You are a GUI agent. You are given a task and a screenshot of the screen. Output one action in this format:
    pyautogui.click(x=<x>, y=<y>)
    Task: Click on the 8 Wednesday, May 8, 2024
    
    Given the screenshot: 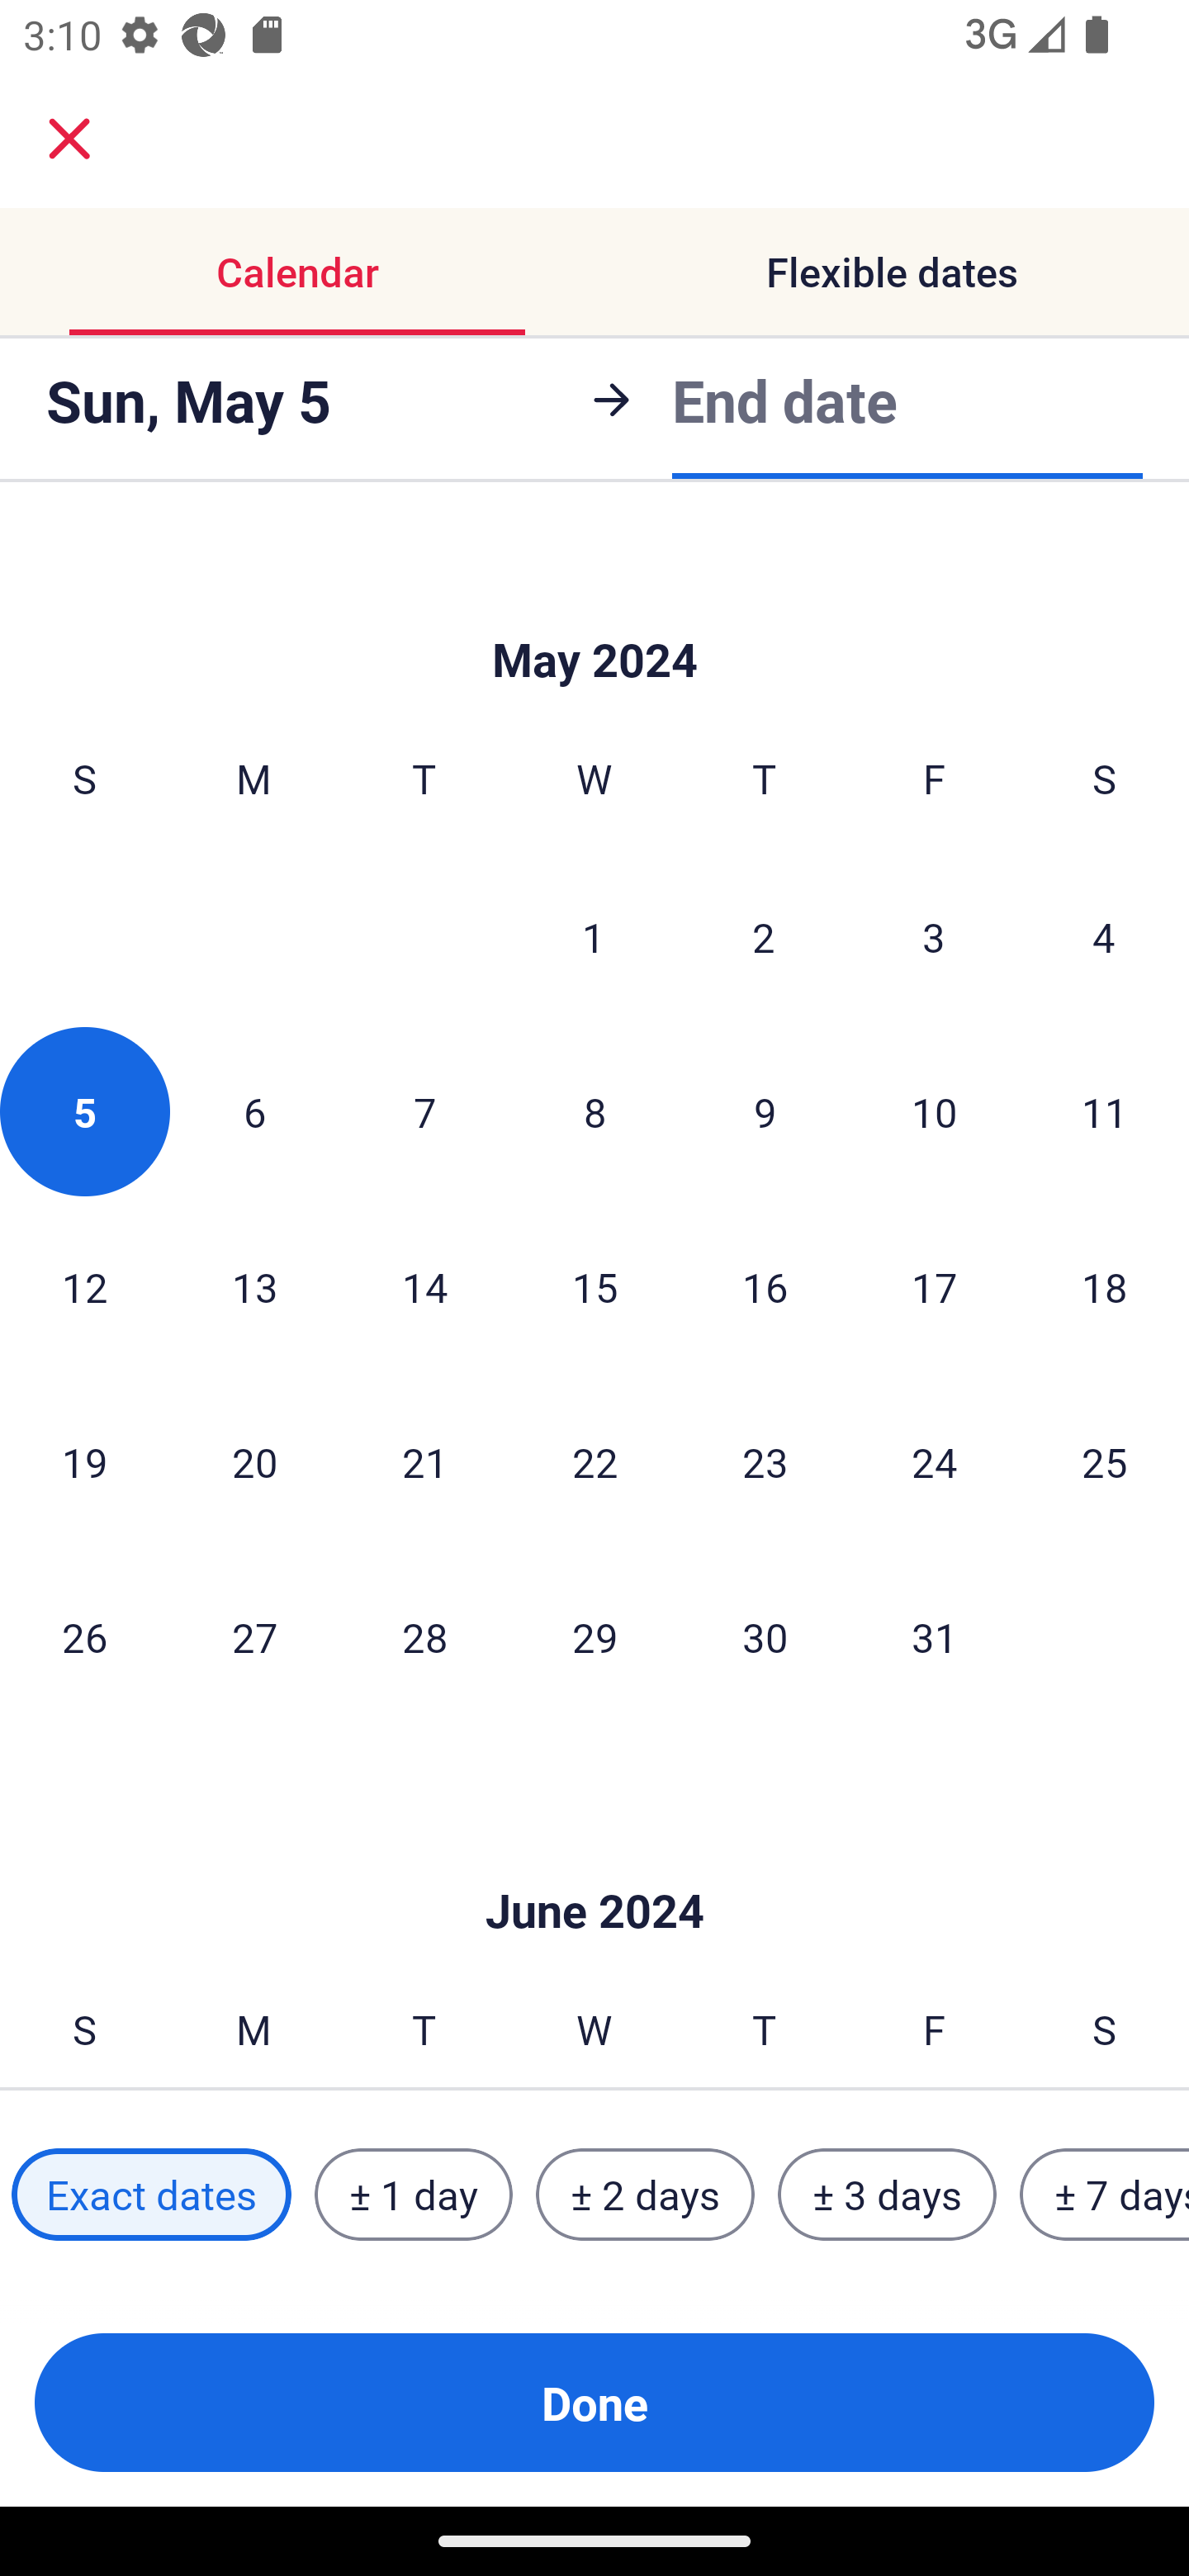 What is the action you would take?
    pyautogui.click(x=594, y=1111)
    